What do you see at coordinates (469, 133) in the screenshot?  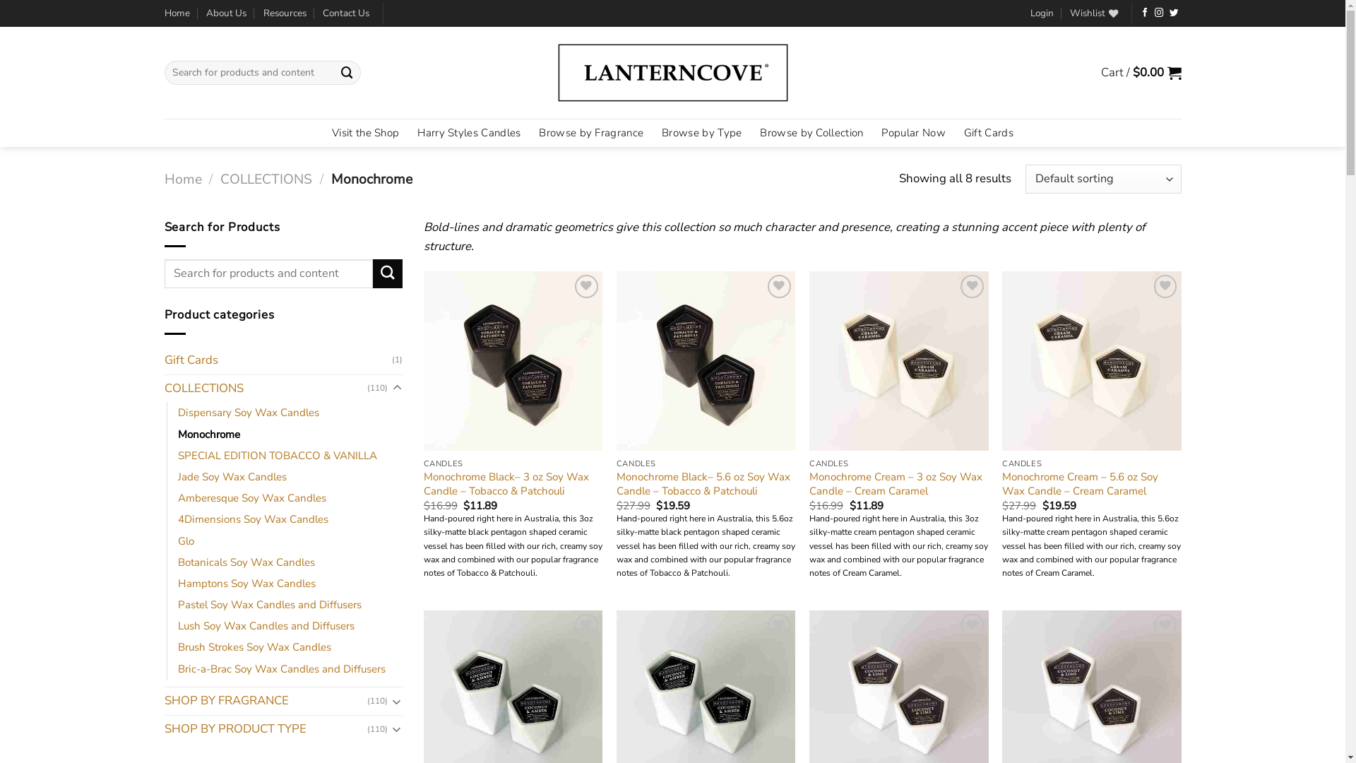 I see `Harry Styles Candles` at bounding box center [469, 133].